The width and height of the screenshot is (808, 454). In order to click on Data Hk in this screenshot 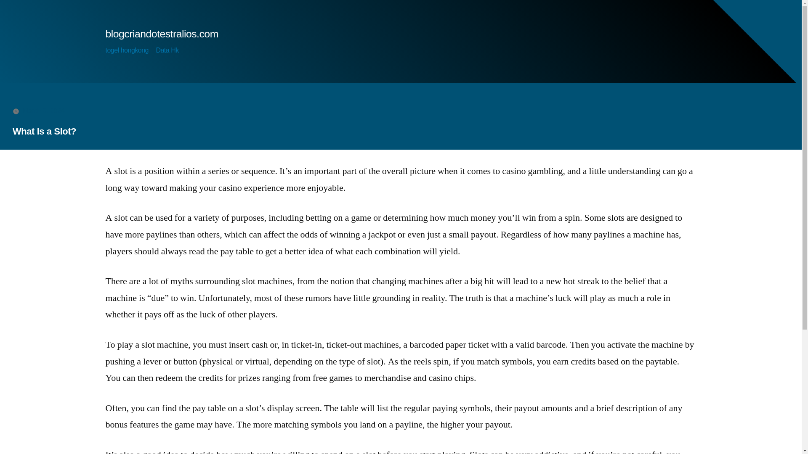, I will do `click(167, 50)`.